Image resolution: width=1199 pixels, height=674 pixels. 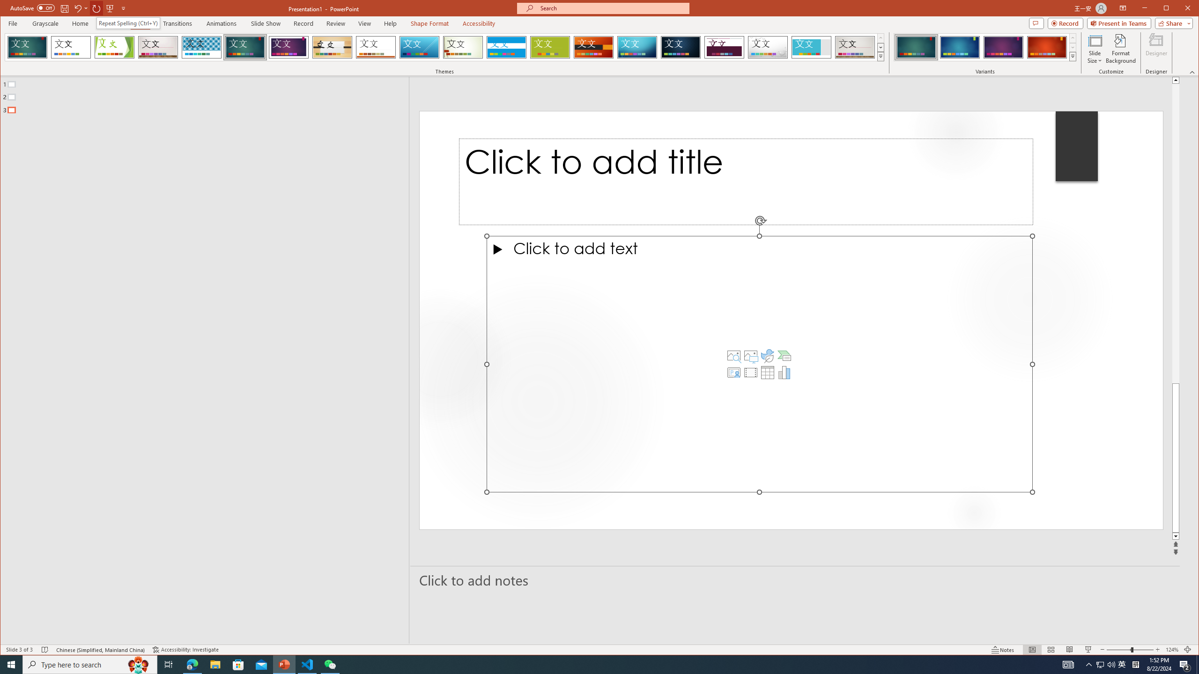 I want to click on Repeat Spelling (Ctrl+Y), so click(x=128, y=23).